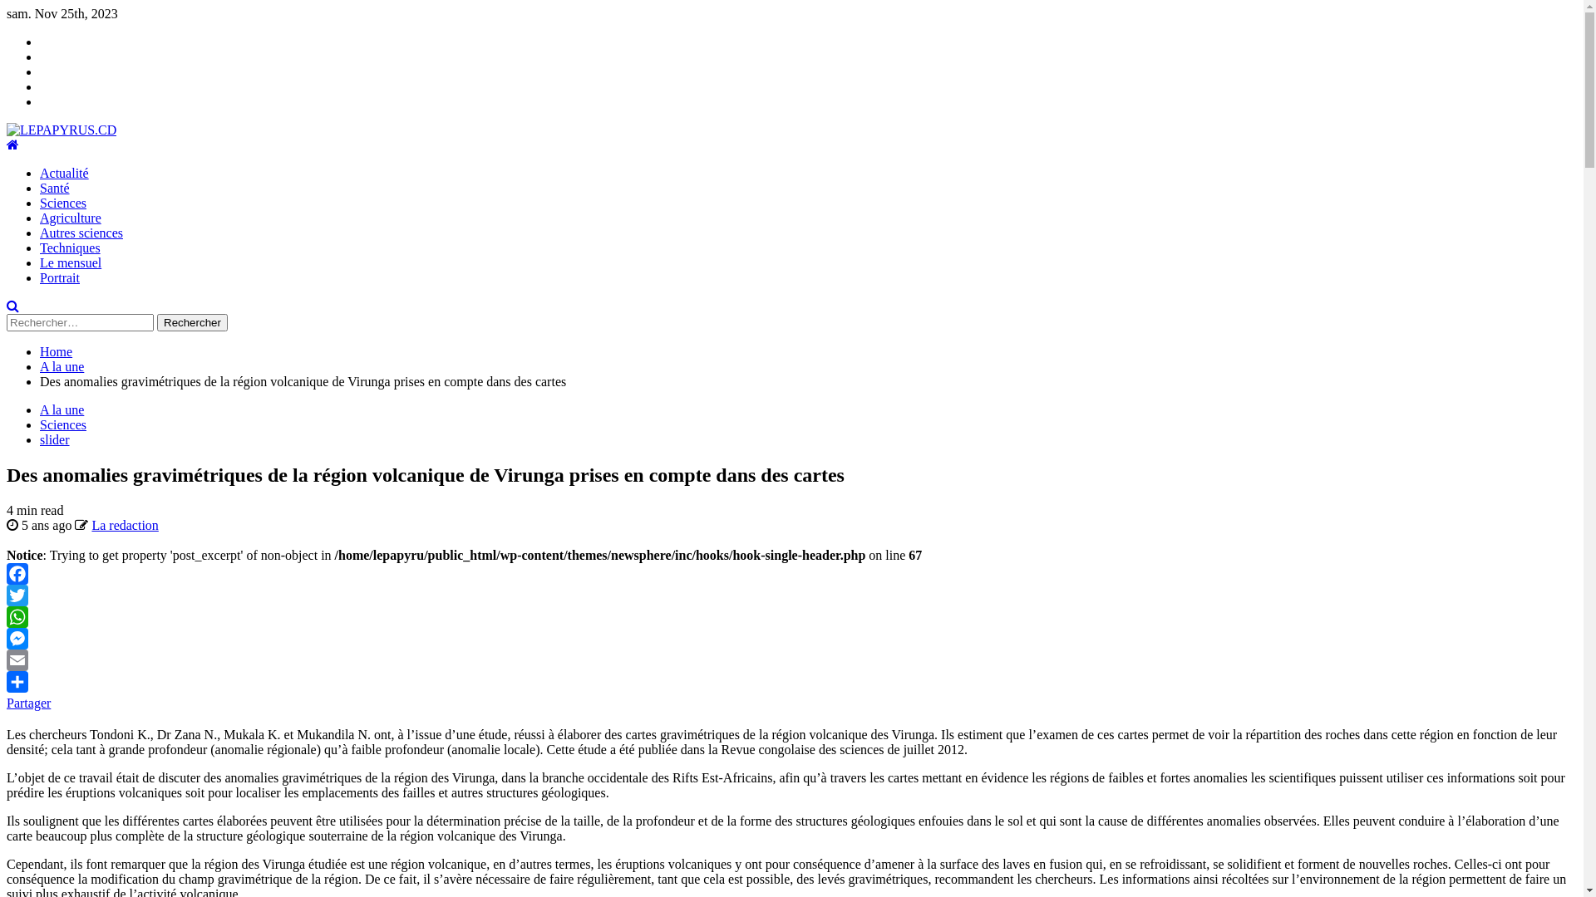 The height and width of the screenshot is (897, 1596). What do you see at coordinates (63, 203) in the screenshot?
I see `Sciences` at bounding box center [63, 203].